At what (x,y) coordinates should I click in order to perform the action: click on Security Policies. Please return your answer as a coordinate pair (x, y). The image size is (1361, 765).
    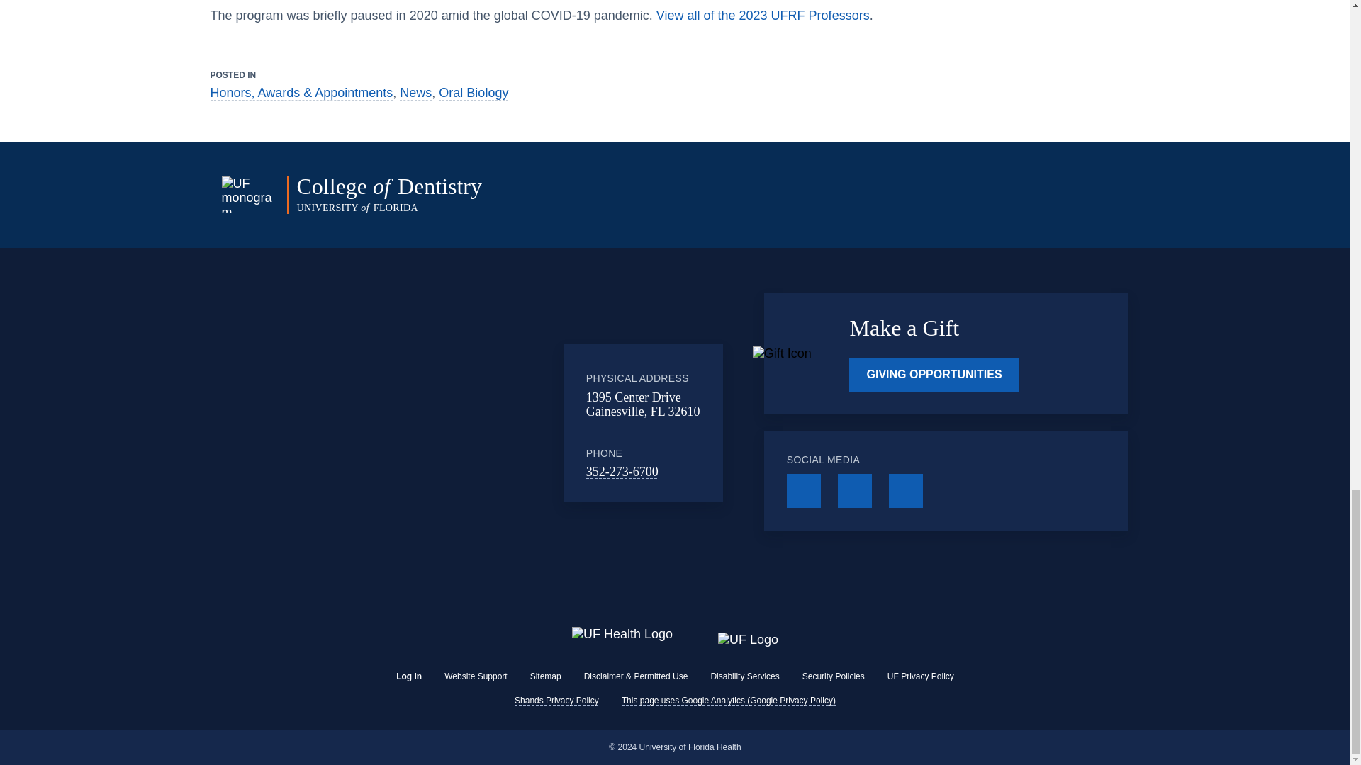
    Looking at the image, I should click on (834, 676).